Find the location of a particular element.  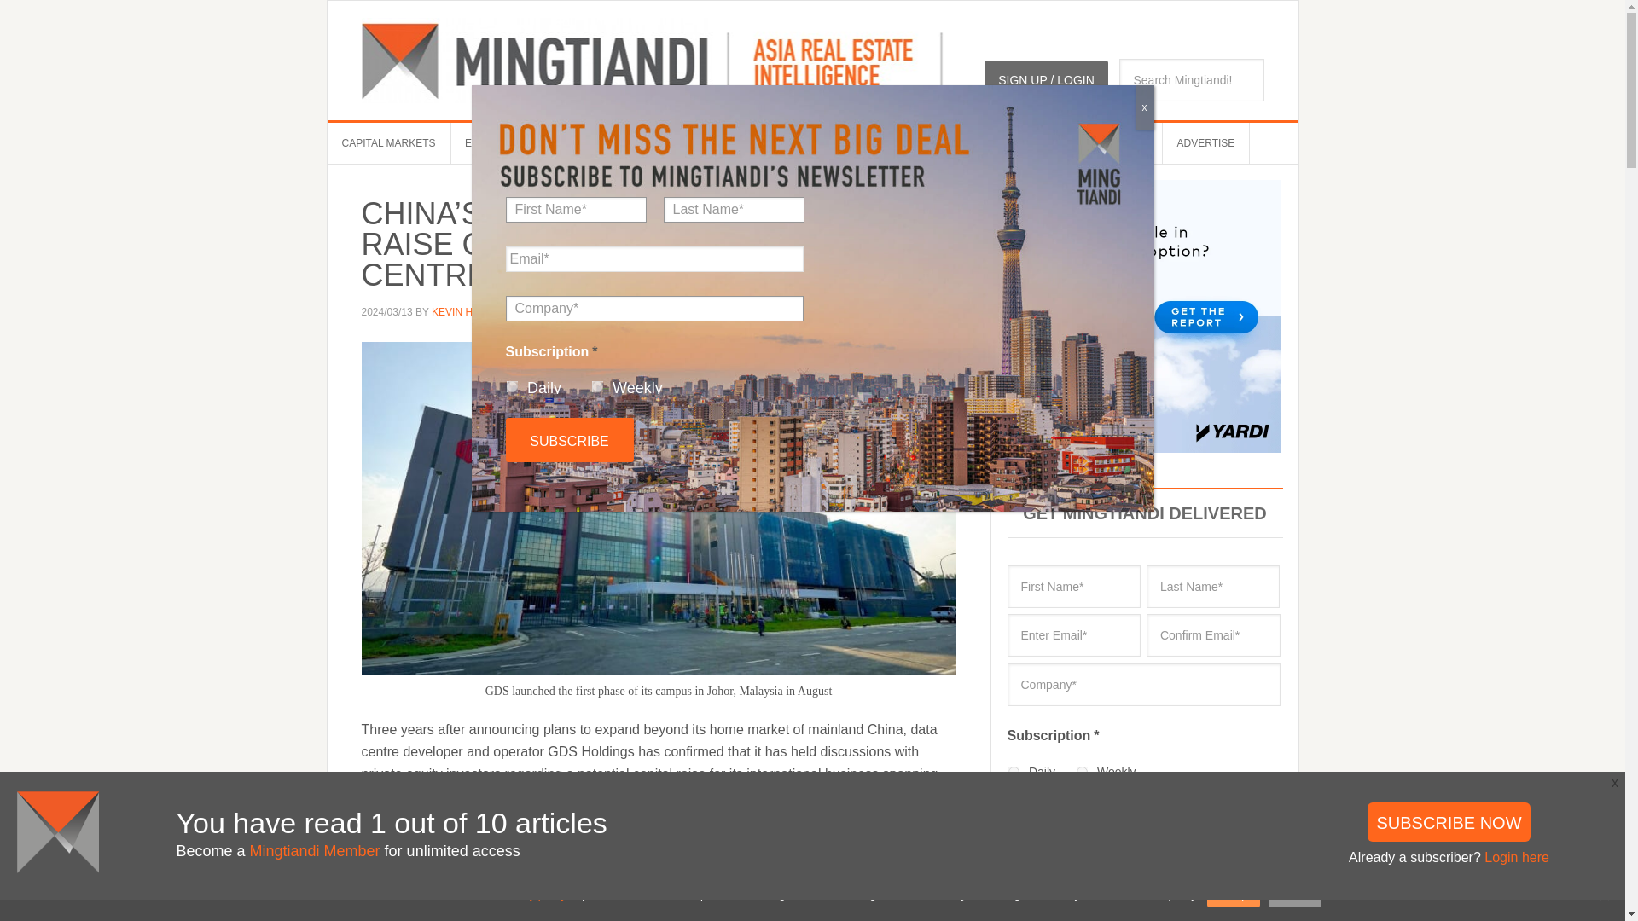

DATA CENTRES is located at coordinates (795, 143).